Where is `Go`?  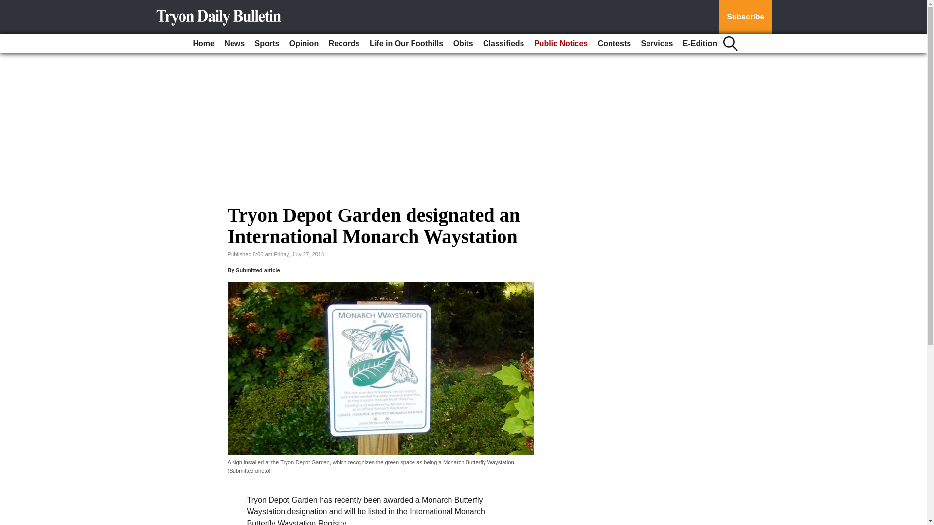
Go is located at coordinates (9, 6).